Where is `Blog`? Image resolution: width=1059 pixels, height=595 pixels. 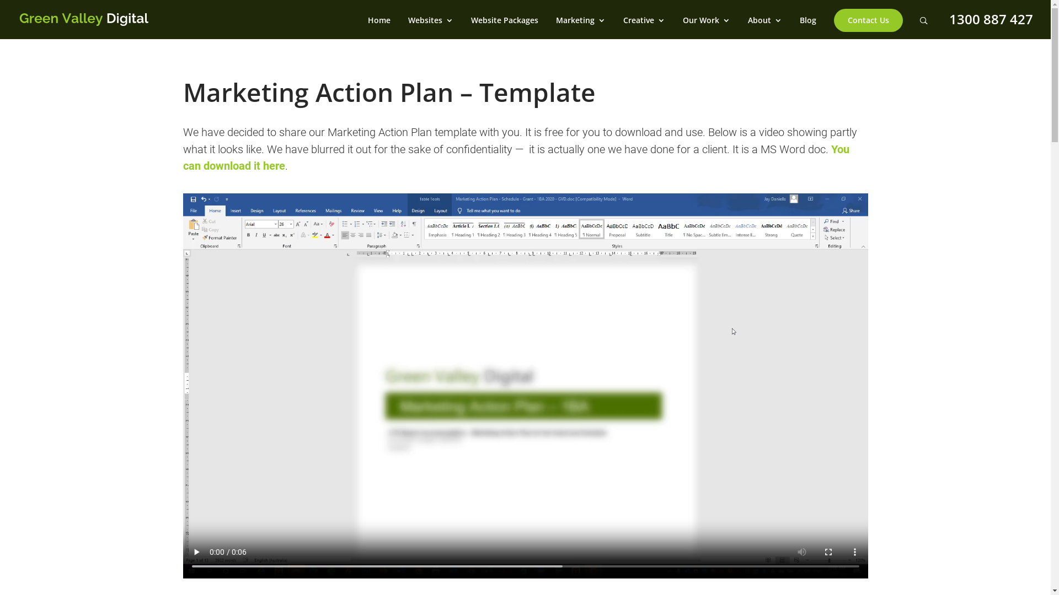 Blog is located at coordinates (808, 28).